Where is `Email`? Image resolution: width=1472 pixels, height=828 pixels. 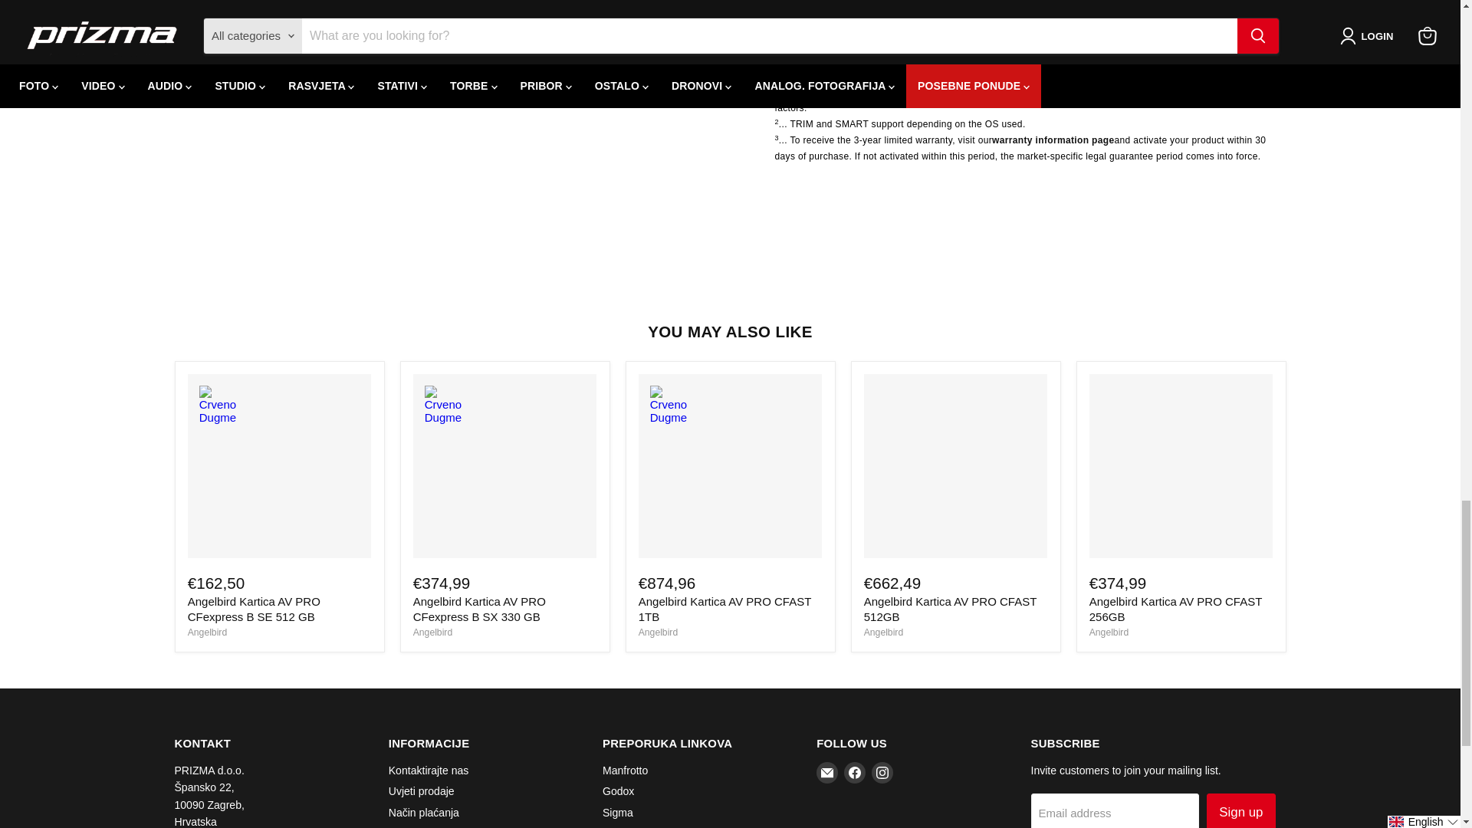 Email is located at coordinates (826, 772).